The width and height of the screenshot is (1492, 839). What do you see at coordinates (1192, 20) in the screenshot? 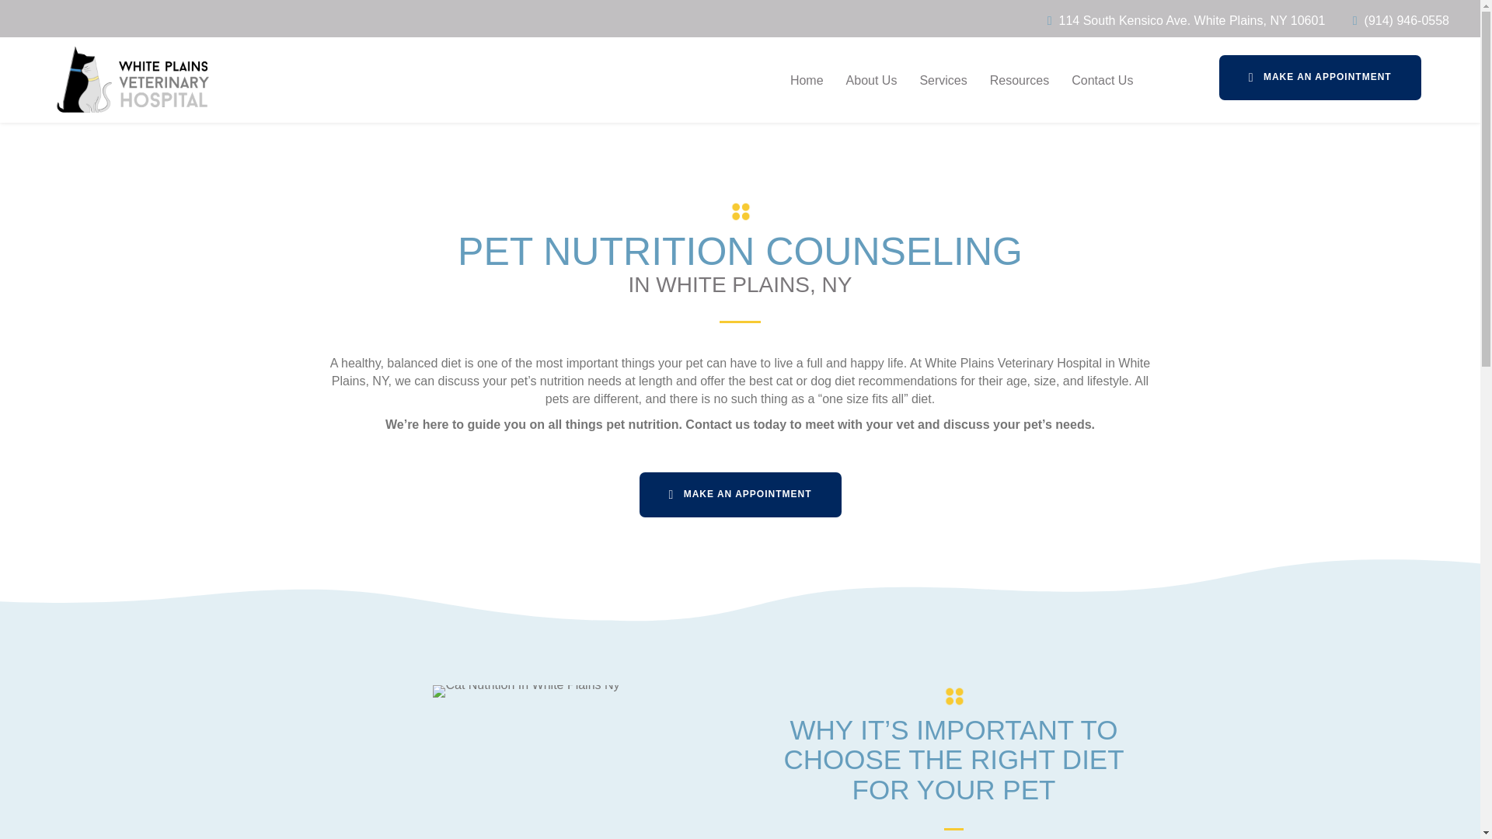
I see `114 South Kensico Ave. White Plains, NY 10601` at bounding box center [1192, 20].